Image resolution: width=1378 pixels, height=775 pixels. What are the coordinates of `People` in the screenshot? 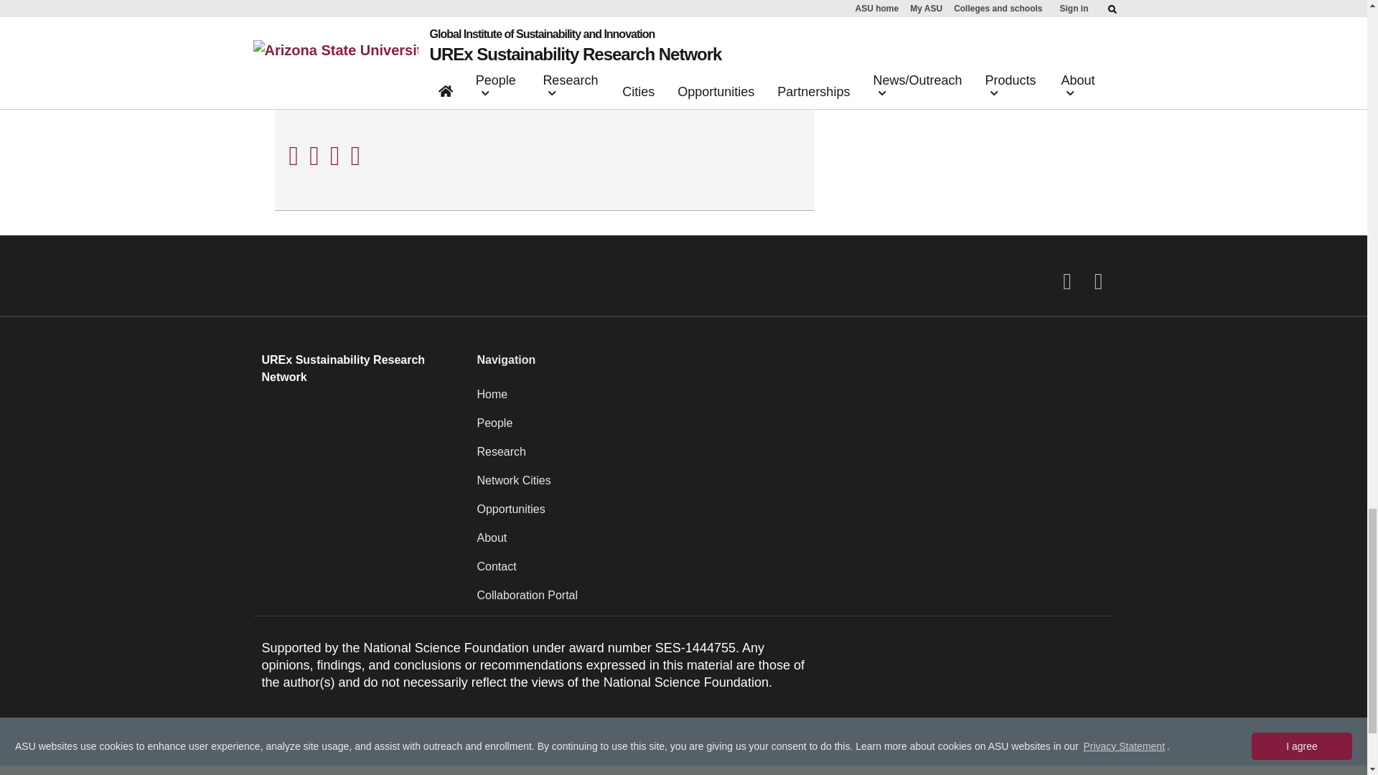 It's located at (791, 428).